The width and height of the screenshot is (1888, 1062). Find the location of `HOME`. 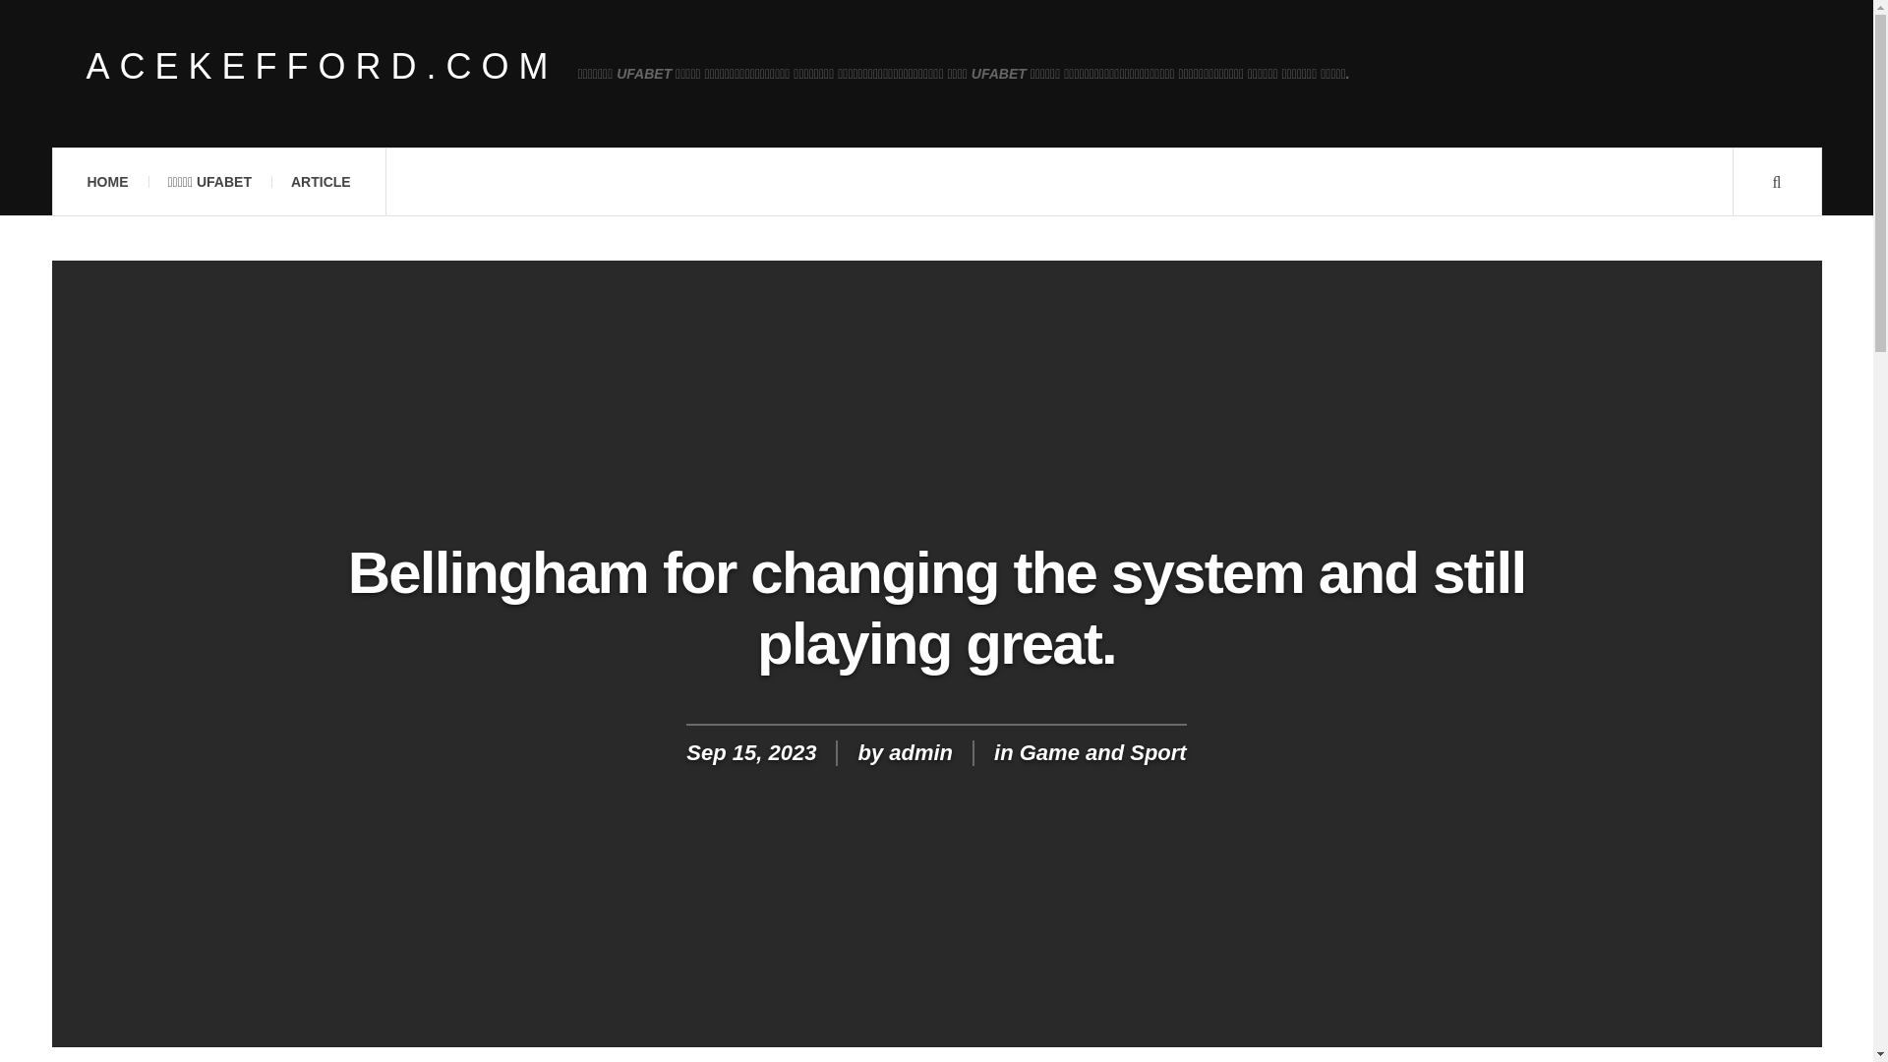

HOME is located at coordinates (106, 182).